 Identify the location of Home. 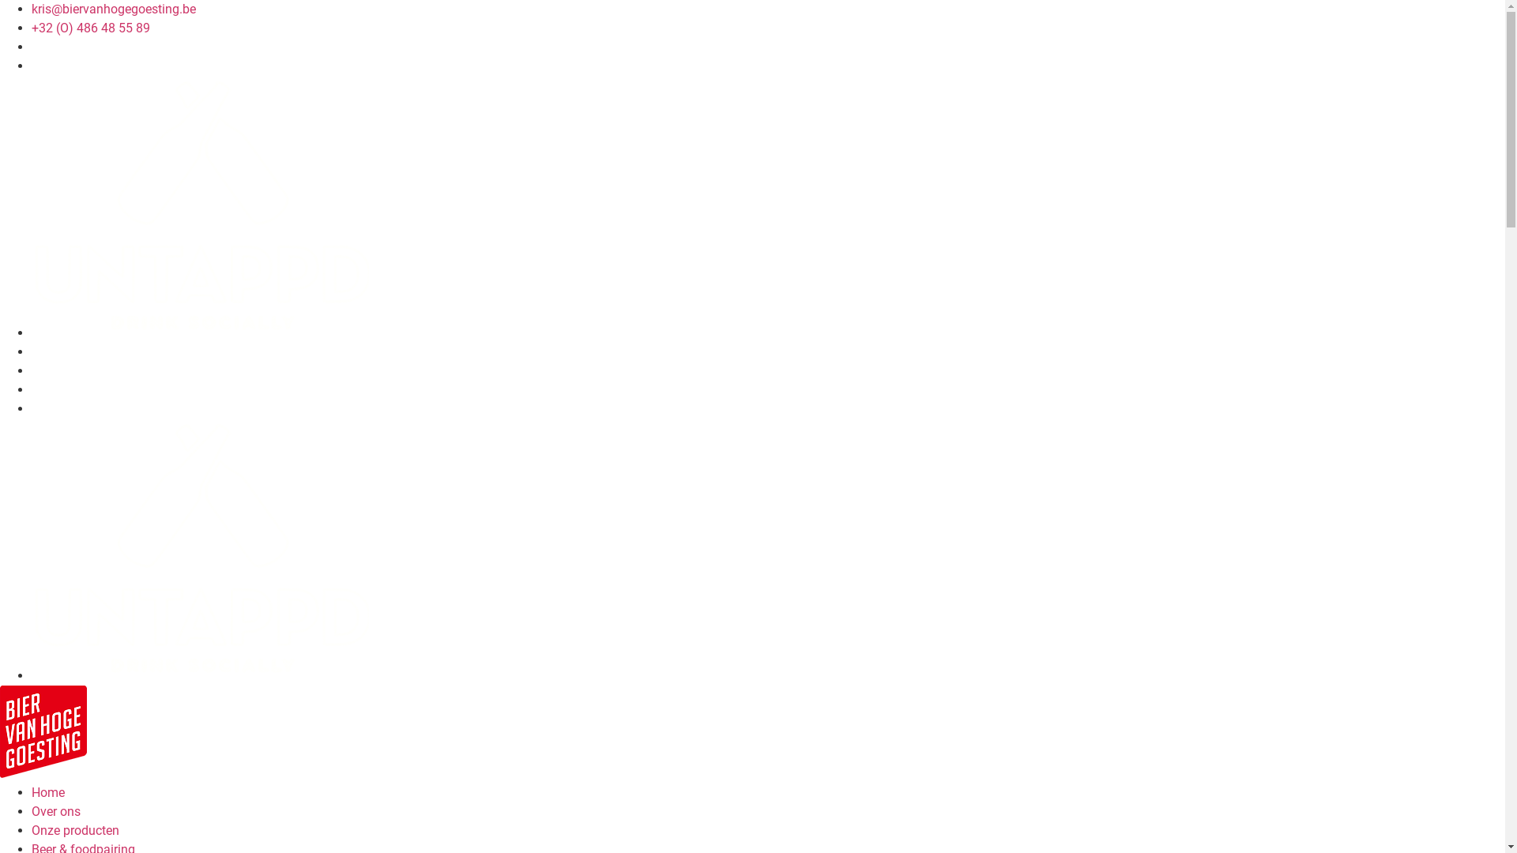
(48, 793).